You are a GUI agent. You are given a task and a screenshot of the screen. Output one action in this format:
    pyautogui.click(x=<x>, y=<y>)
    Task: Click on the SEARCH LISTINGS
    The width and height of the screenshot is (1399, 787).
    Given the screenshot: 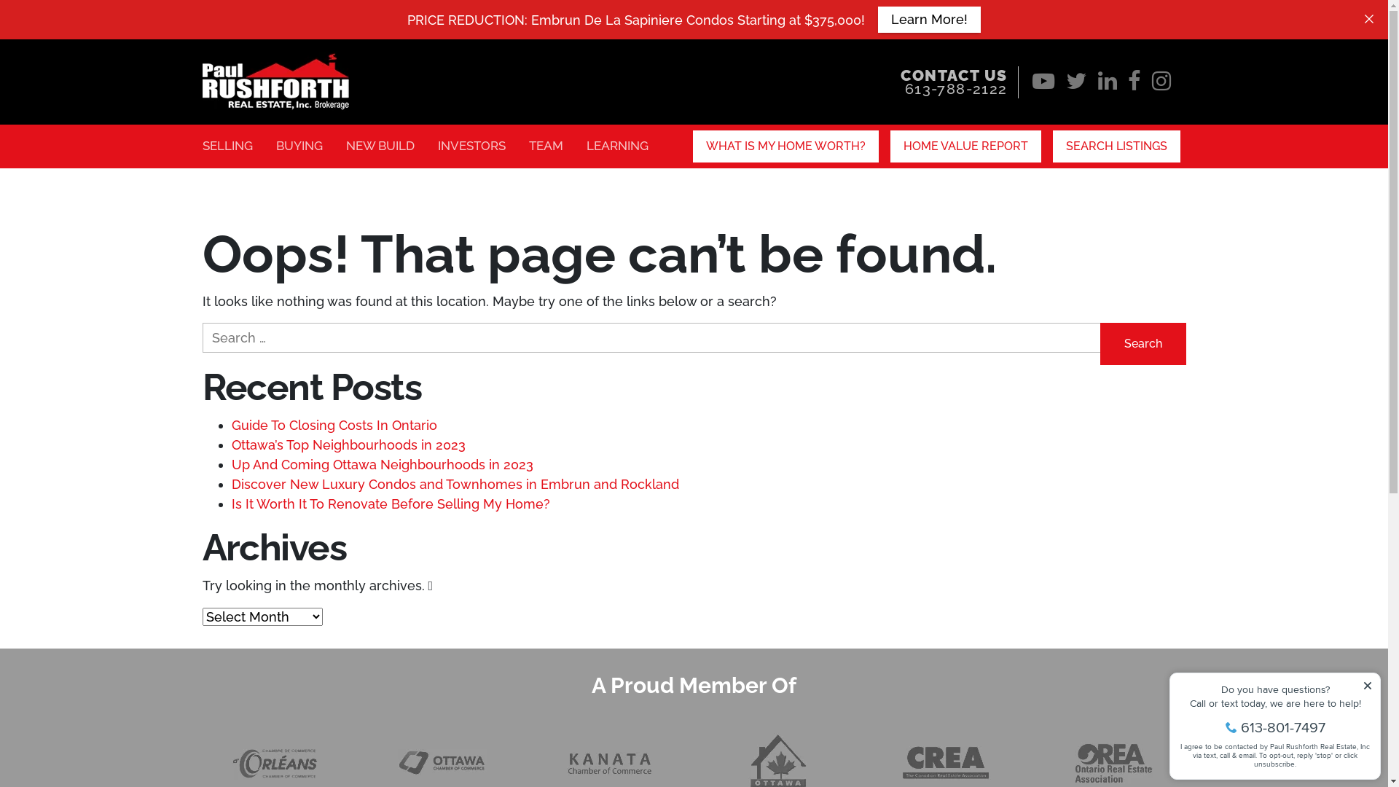 What is the action you would take?
    pyautogui.click(x=1116, y=146)
    